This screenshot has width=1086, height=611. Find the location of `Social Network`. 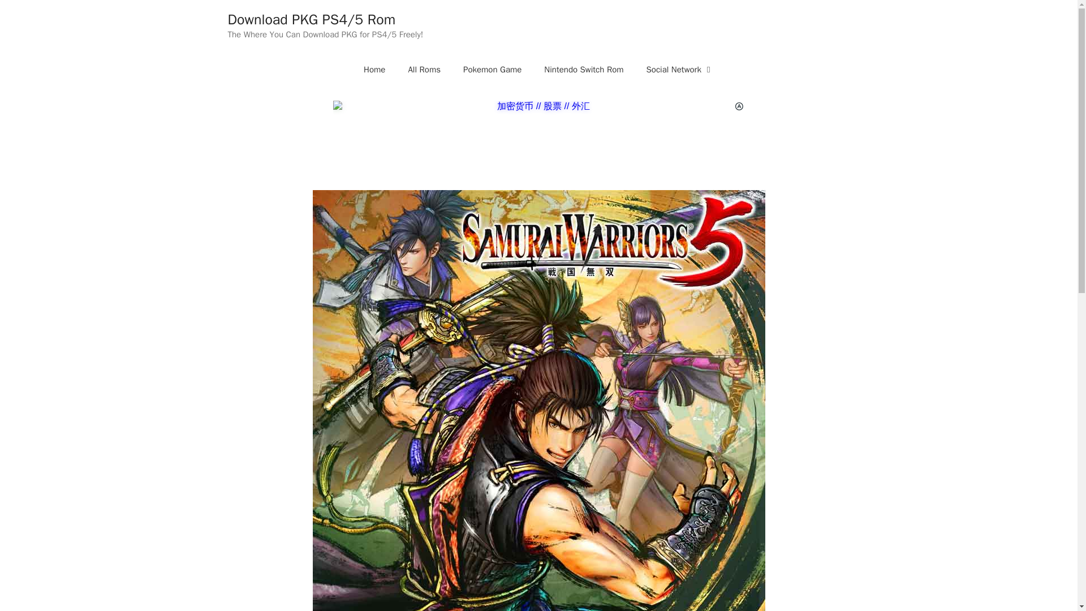

Social Network is located at coordinates (680, 69).